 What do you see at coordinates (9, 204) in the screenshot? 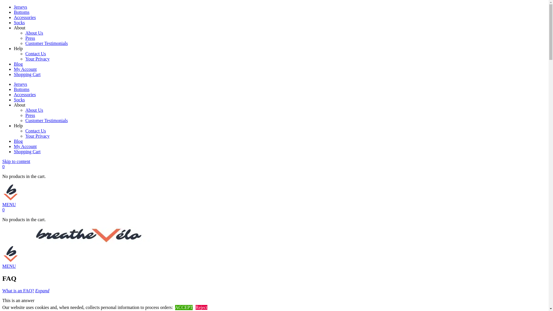
I see `MENU` at bounding box center [9, 204].